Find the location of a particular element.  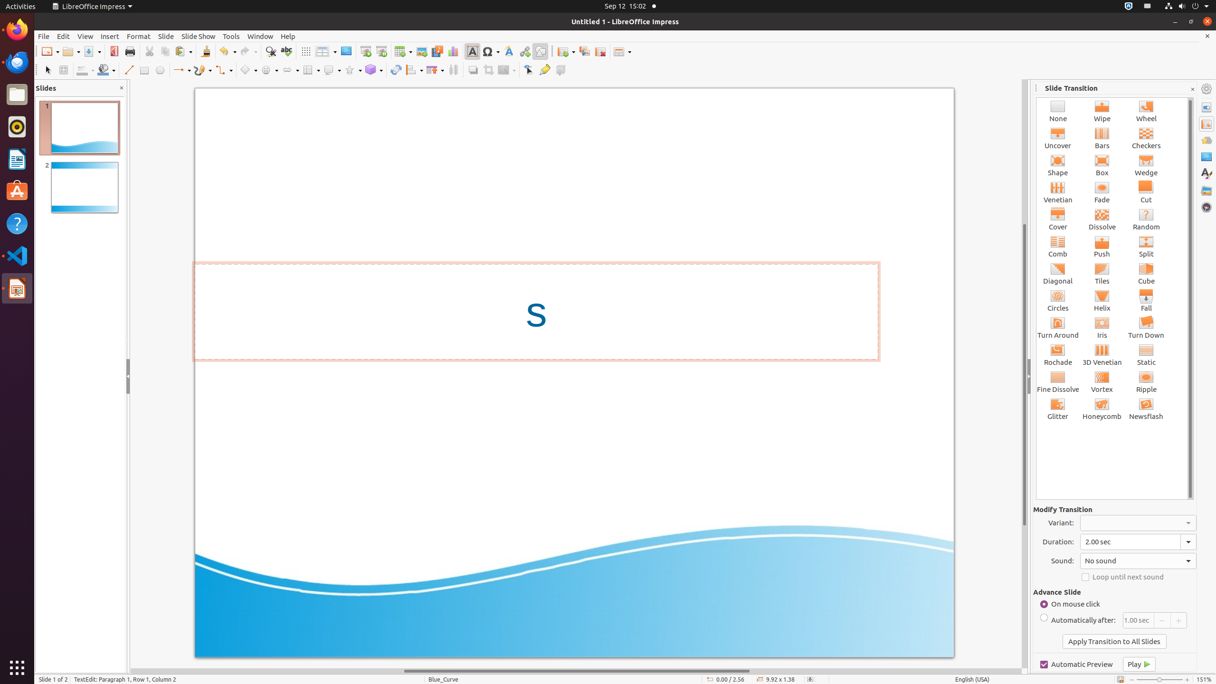

New is located at coordinates (50, 51).